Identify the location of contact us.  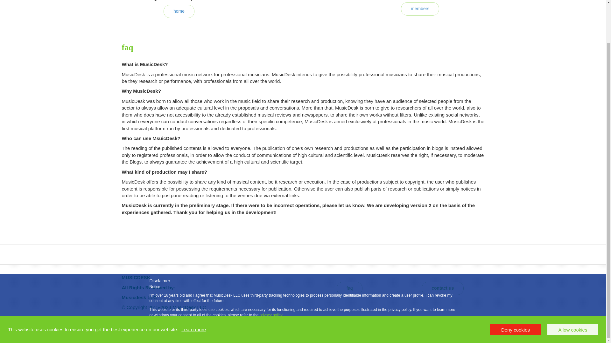
(442, 288).